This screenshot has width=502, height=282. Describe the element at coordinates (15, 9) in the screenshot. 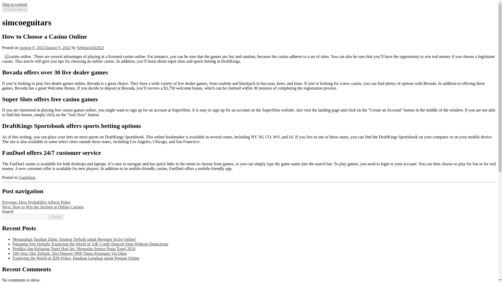

I see `Primary Menu` at that location.